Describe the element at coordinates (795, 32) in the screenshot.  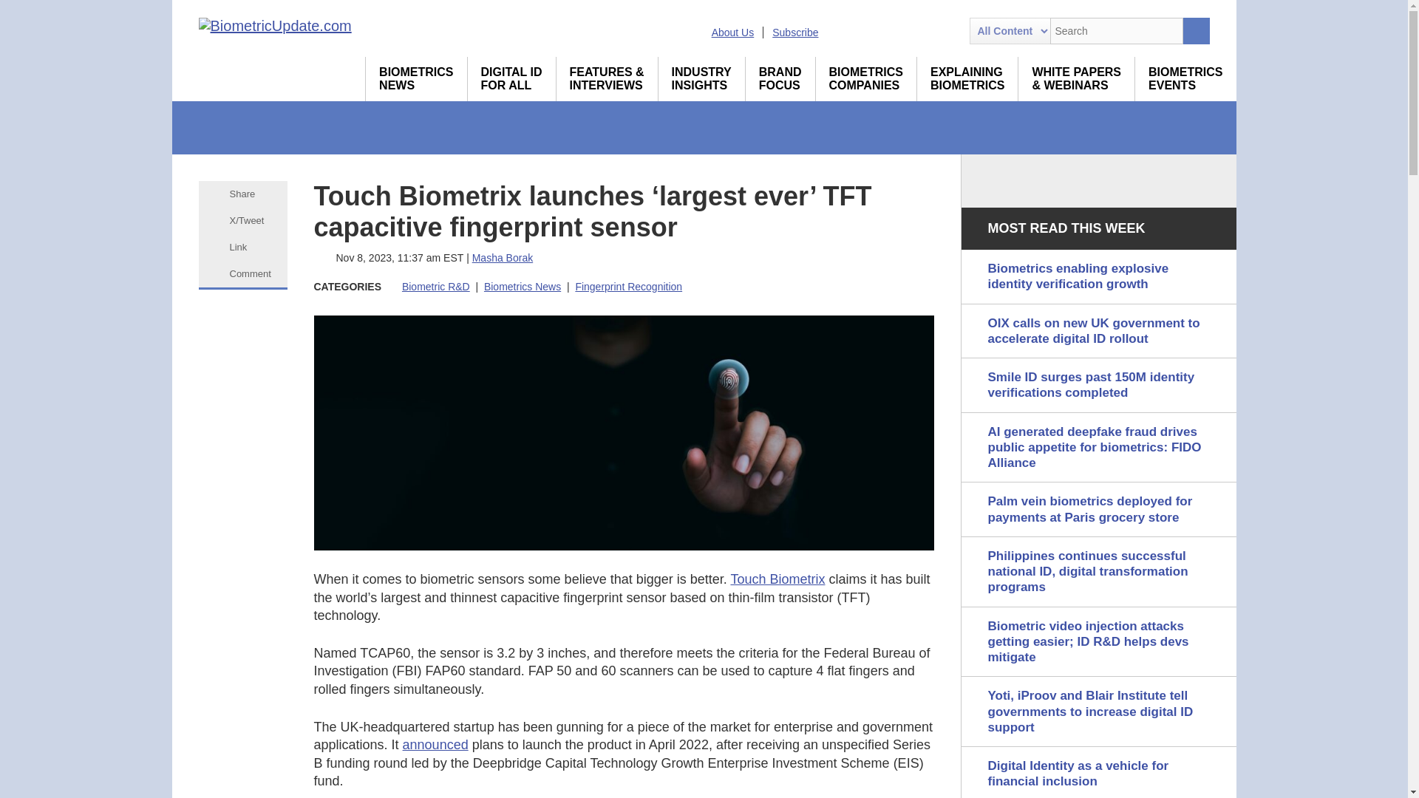
I see `rss` at that location.